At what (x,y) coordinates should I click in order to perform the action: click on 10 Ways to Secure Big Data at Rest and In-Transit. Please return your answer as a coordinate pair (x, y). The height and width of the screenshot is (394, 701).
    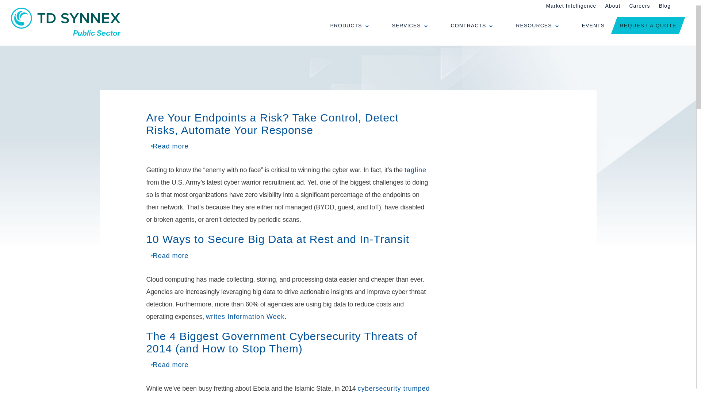
    Looking at the image, I should click on (171, 255).